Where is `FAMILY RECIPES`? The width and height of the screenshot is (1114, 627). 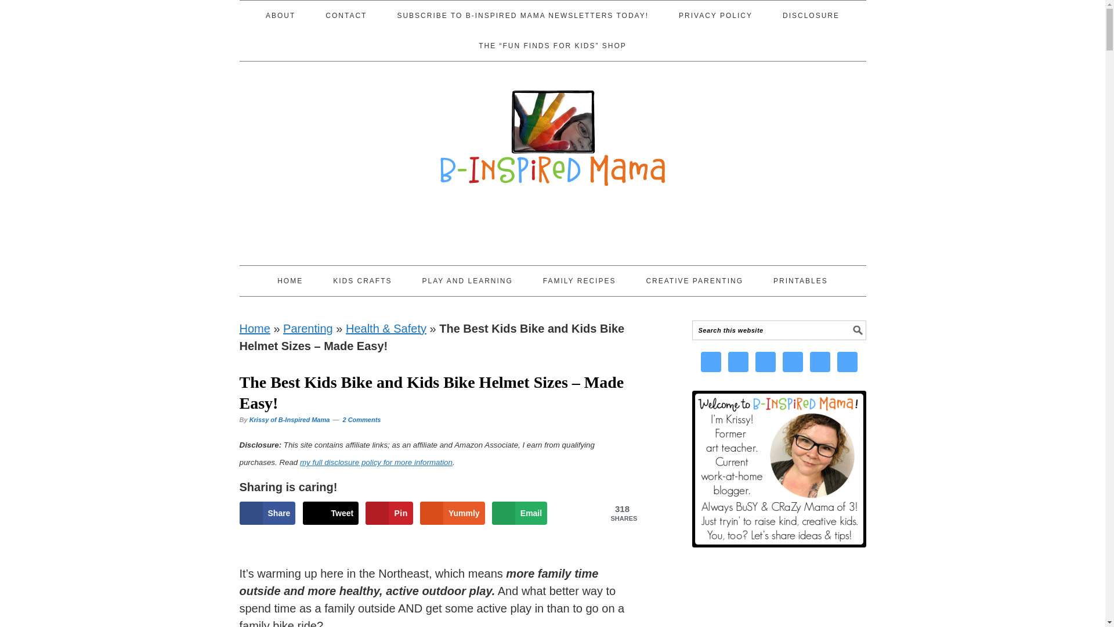 FAMILY RECIPES is located at coordinates (579, 280).